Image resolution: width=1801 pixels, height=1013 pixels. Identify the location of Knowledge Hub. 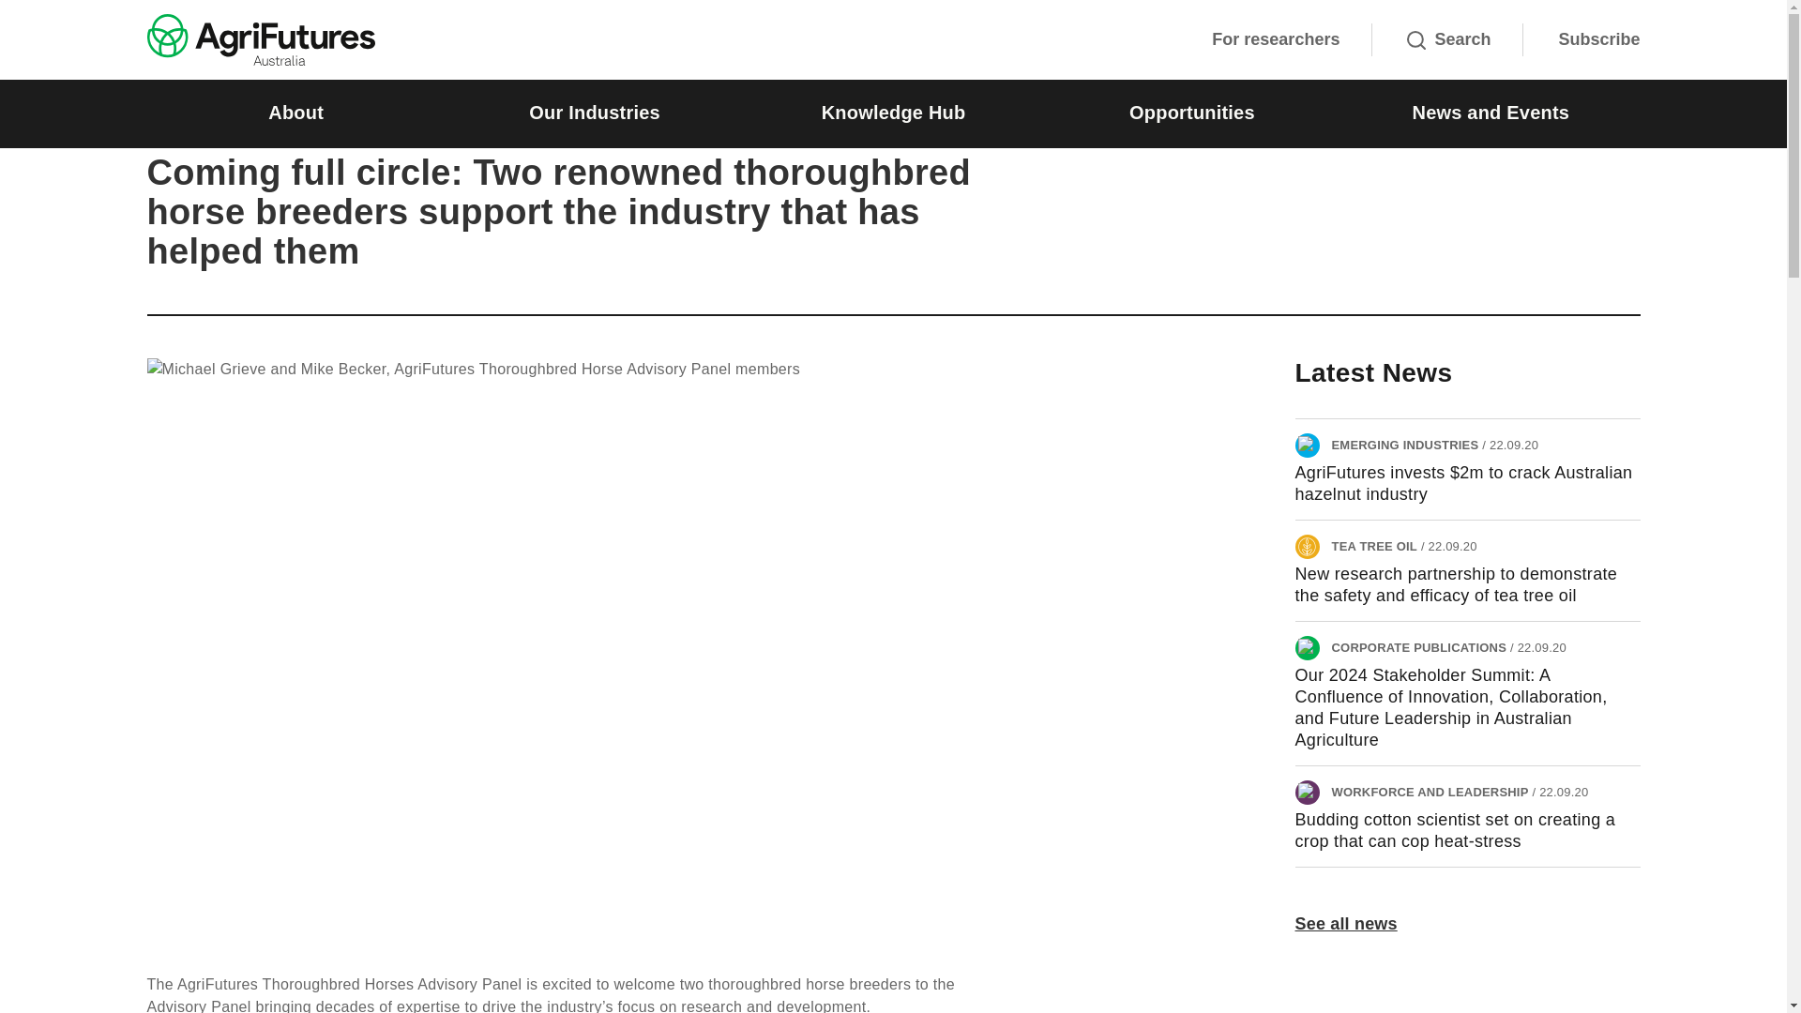
(893, 113).